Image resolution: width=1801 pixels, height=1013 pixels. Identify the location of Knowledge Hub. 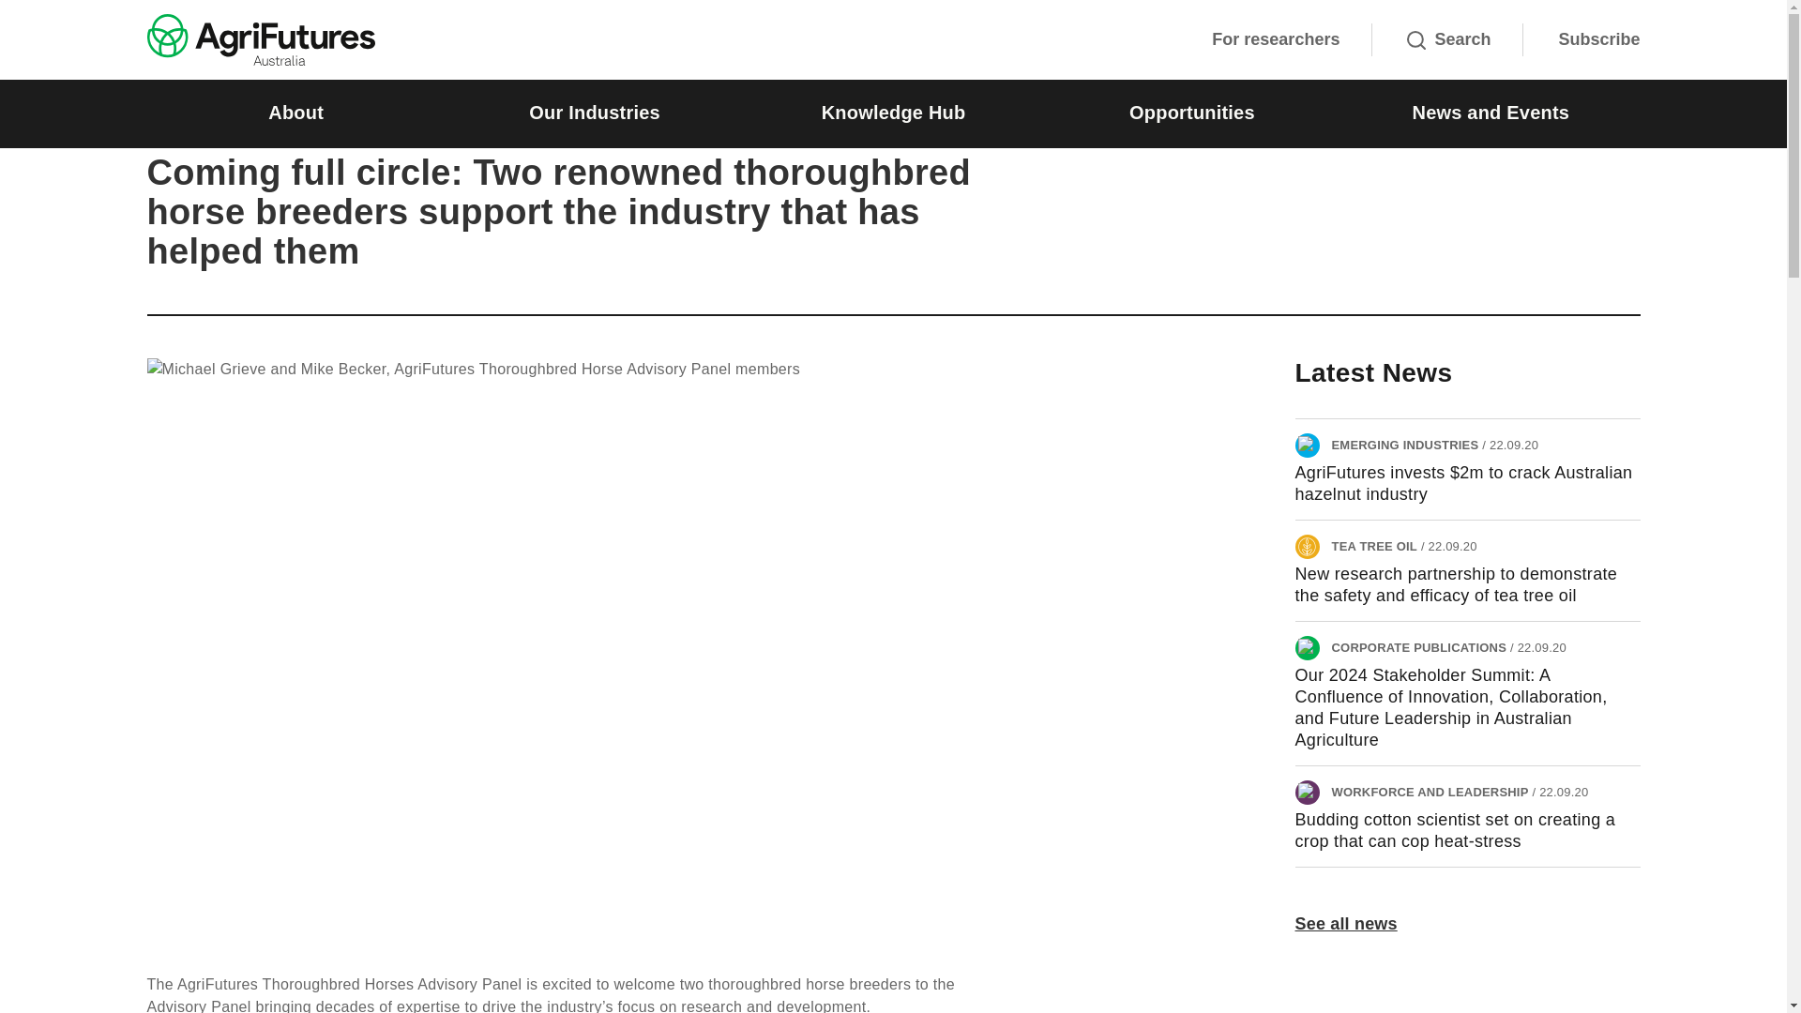
(893, 113).